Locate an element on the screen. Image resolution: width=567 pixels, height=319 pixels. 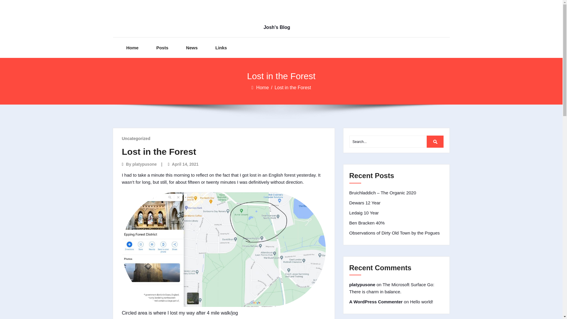
Ledaig 10 Year is located at coordinates (364, 213).